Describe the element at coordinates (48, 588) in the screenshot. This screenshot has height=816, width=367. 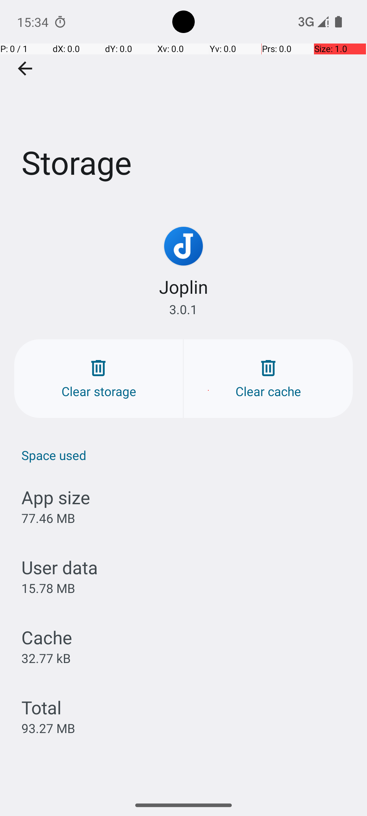
I see `15.78 MB` at that location.